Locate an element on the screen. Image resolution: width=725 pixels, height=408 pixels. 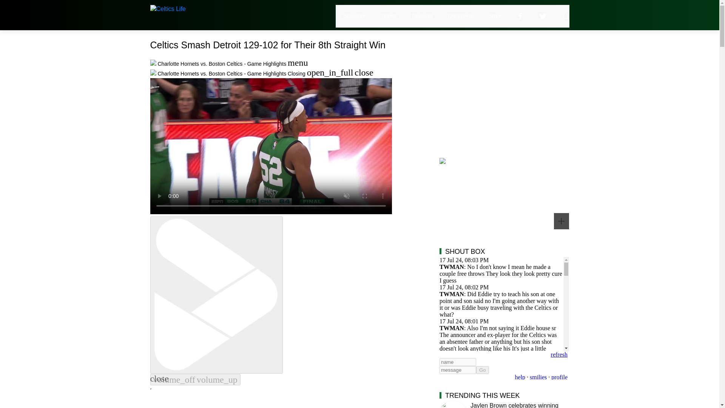
Store is located at coordinates (495, 16).